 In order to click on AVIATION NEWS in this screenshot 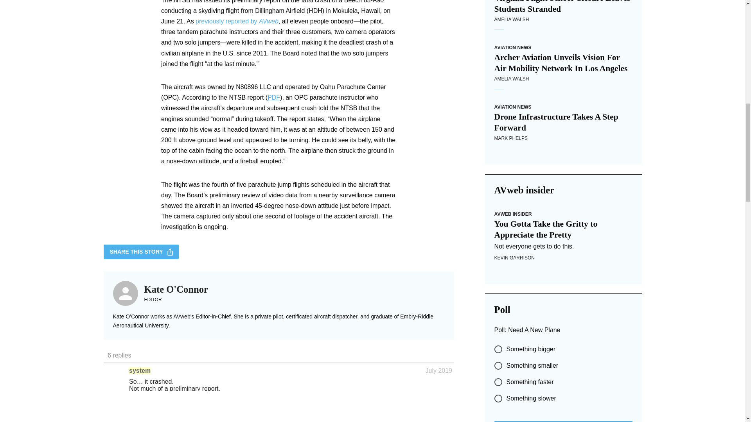, I will do `click(513, 47)`.